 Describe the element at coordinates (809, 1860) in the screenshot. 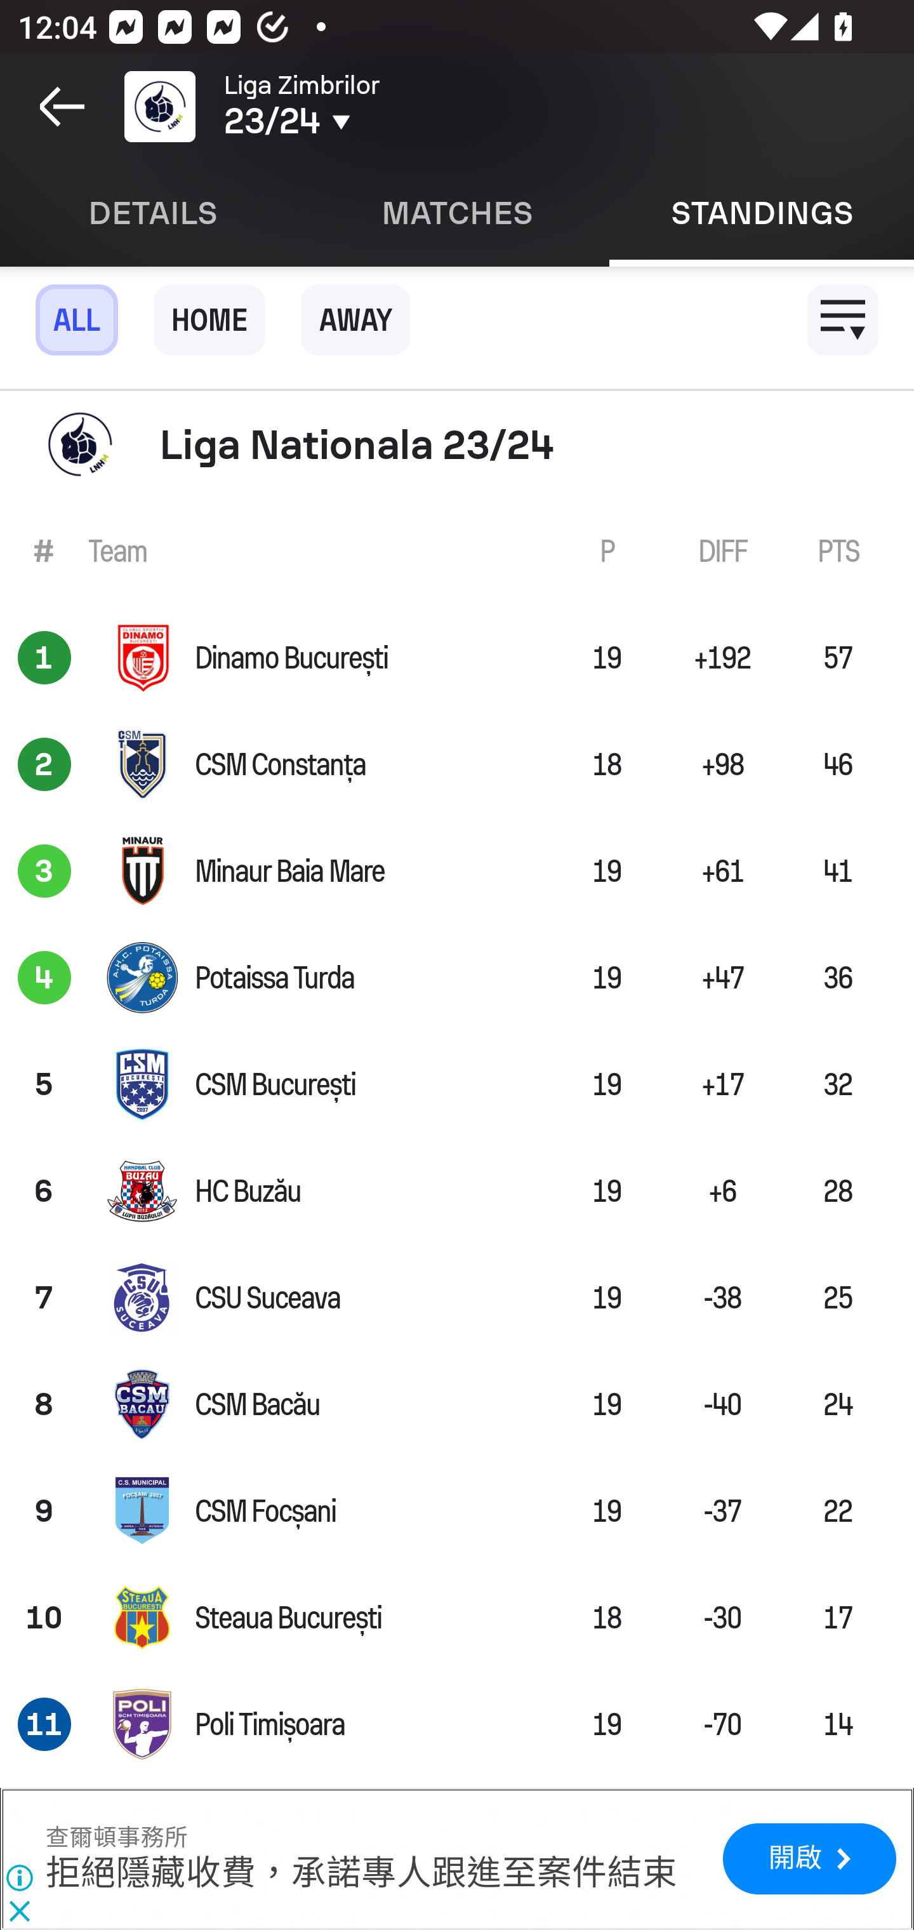

I see `開啟` at that location.